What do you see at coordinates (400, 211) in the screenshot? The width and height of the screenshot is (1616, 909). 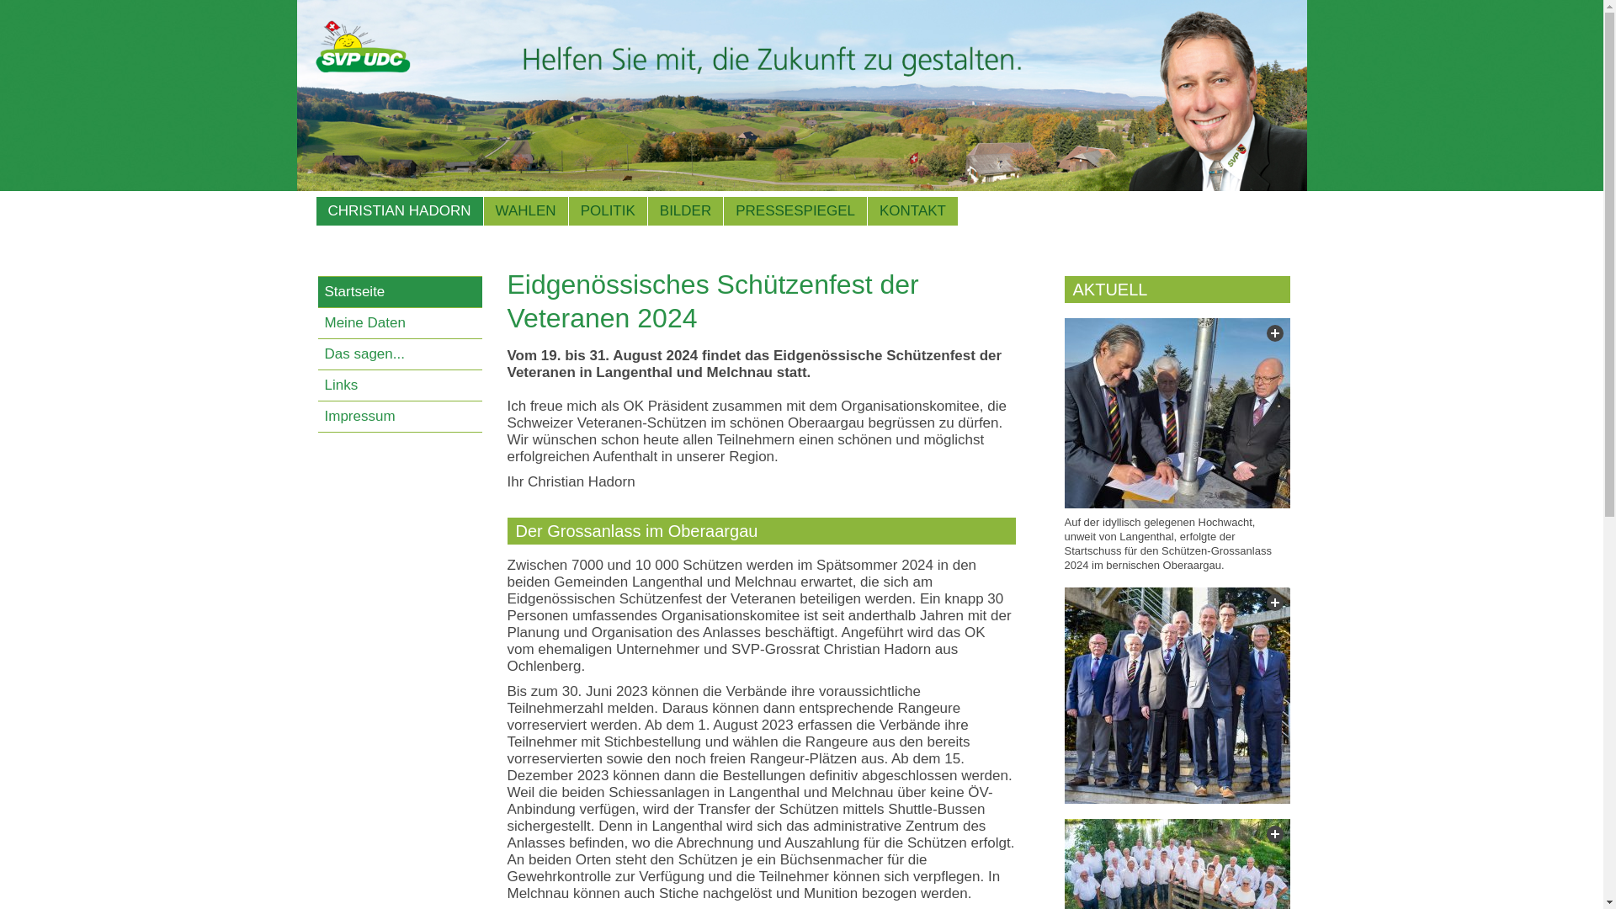 I see `CHRISTIAN HADORN` at bounding box center [400, 211].